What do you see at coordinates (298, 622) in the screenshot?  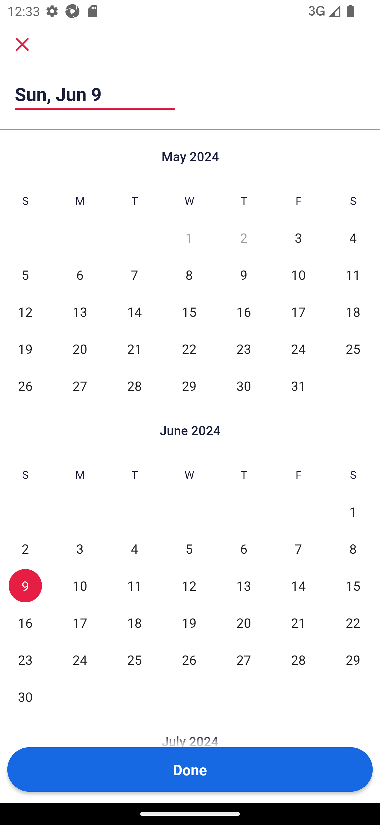 I see `21 Fri, Jun 21, Not Selected` at bounding box center [298, 622].